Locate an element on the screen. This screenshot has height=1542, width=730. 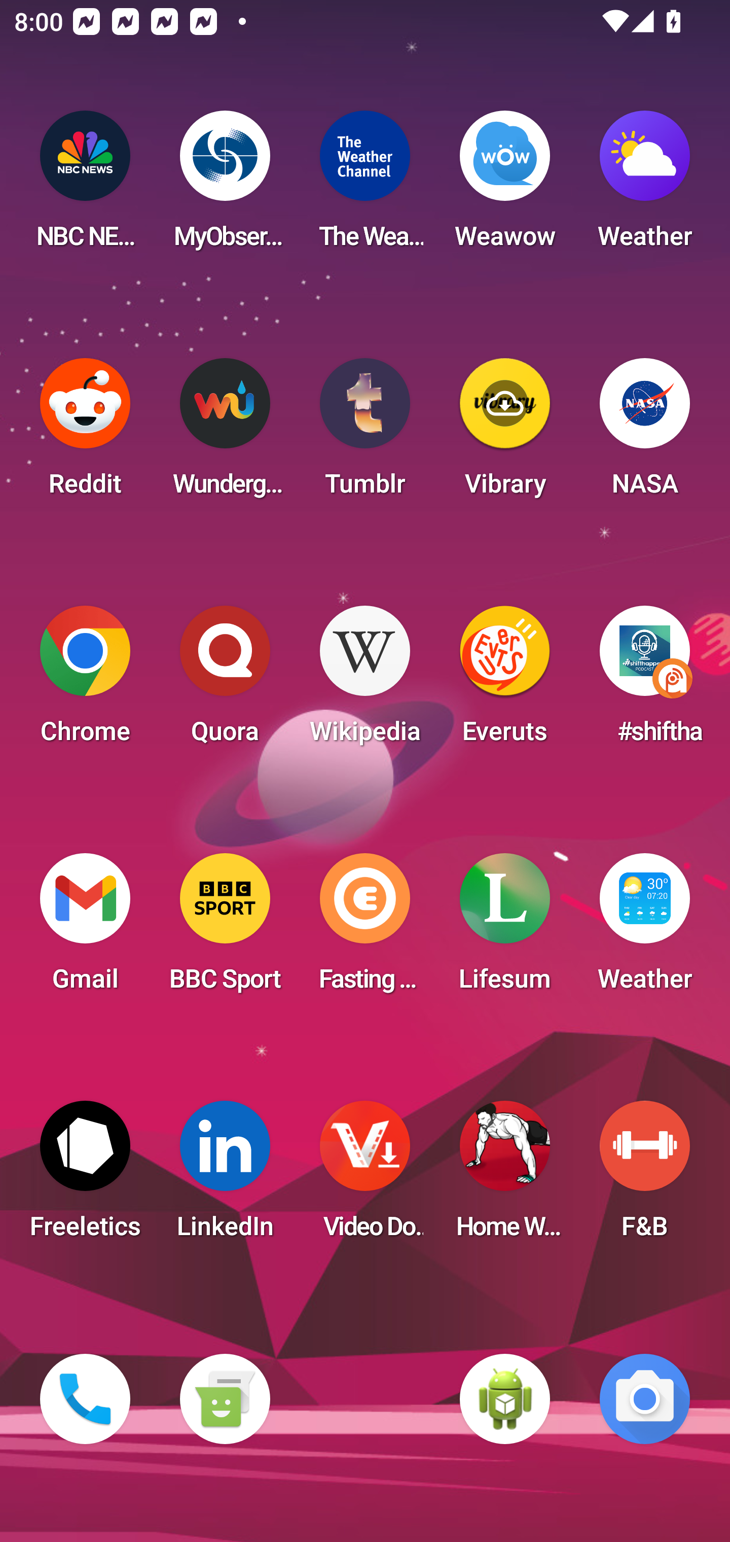
Weather is located at coordinates (645, 928).